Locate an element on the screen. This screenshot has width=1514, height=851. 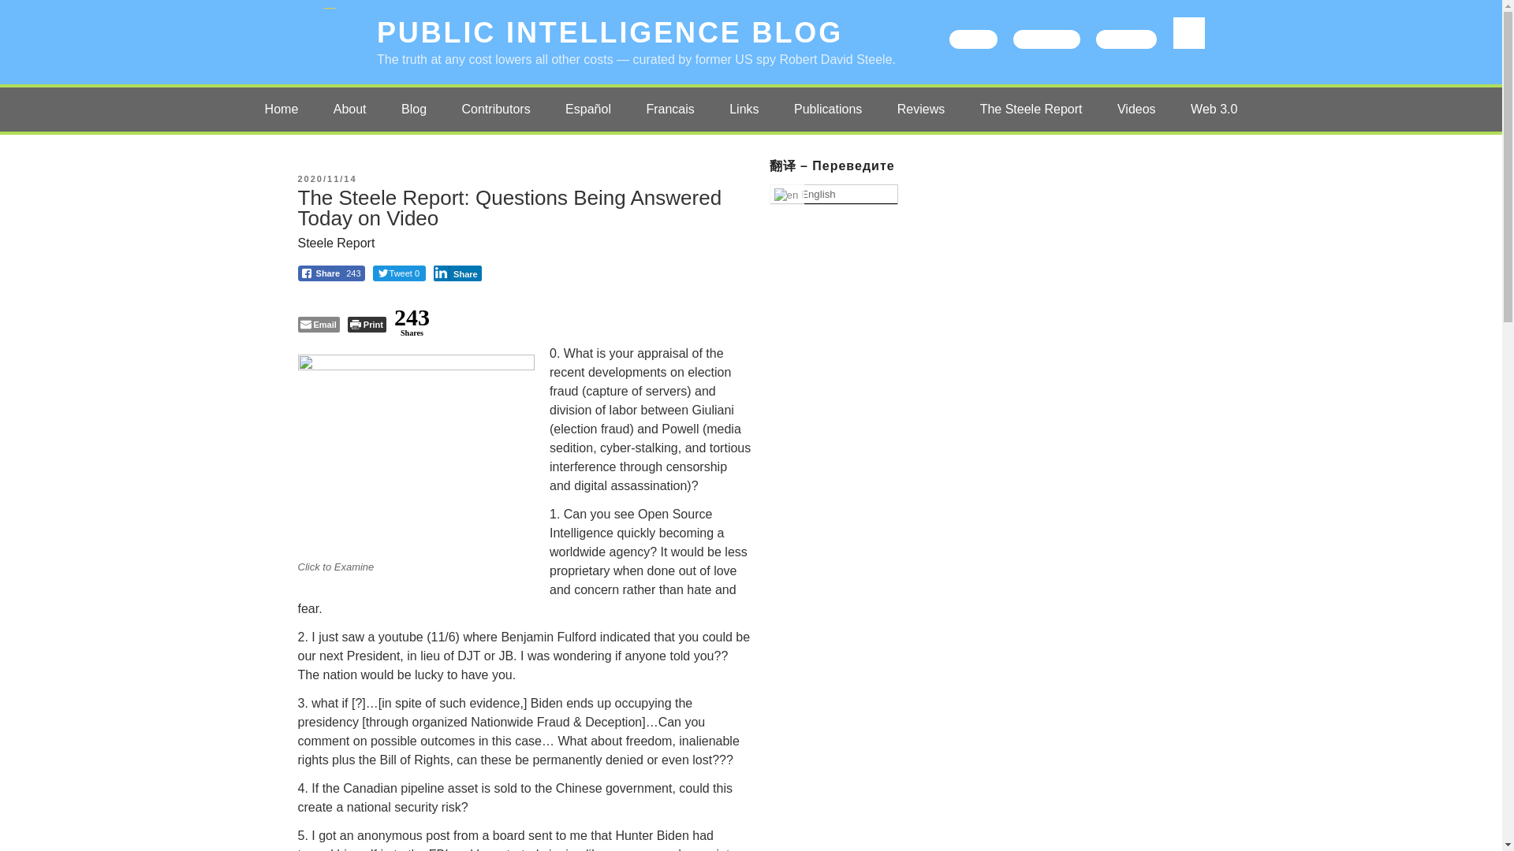
English is located at coordinates (833, 195).